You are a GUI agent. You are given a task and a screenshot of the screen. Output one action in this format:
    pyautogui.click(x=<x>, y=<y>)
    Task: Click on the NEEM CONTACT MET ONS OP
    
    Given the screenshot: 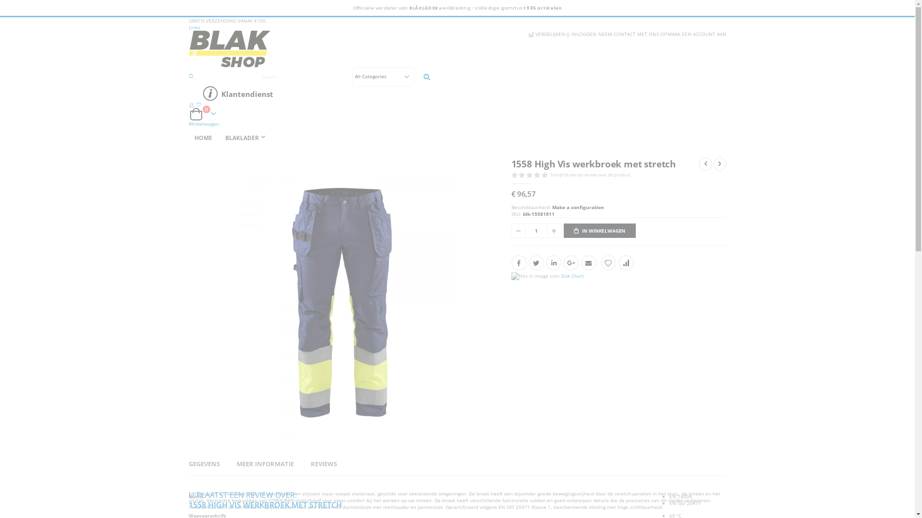 What is the action you would take?
    pyautogui.click(x=632, y=34)
    